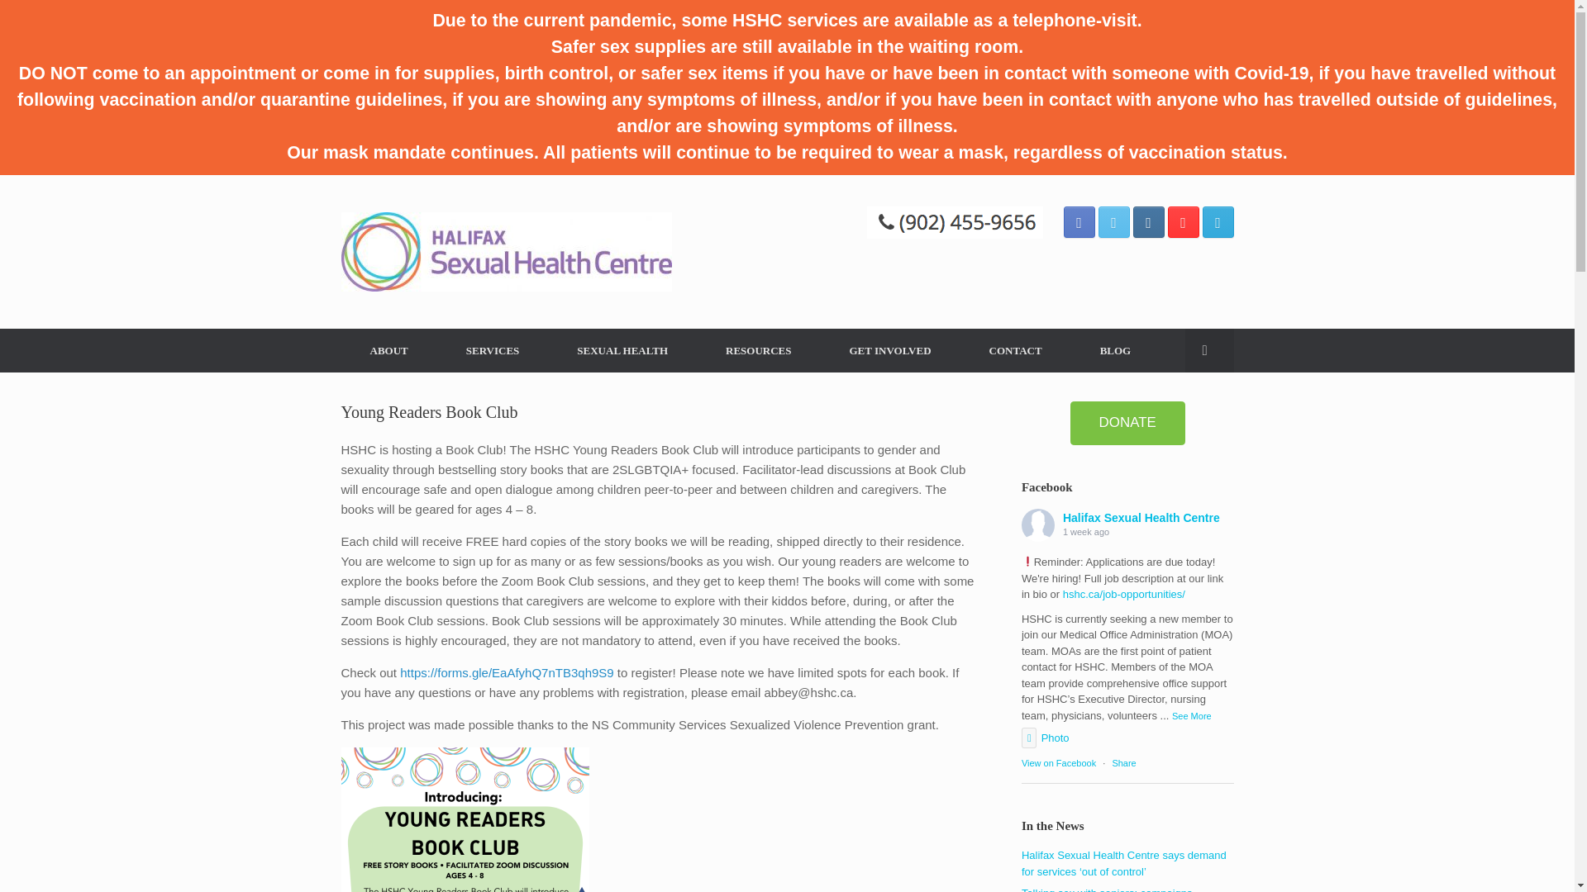  What do you see at coordinates (506, 252) in the screenshot?
I see `Halifax Sexual Health Centre` at bounding box center [506, 252].